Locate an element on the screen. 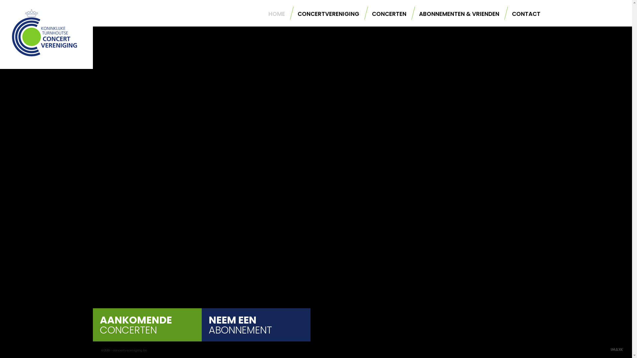  AANKOMENDE
CONCERTEN is located at coordinates (147, 332).